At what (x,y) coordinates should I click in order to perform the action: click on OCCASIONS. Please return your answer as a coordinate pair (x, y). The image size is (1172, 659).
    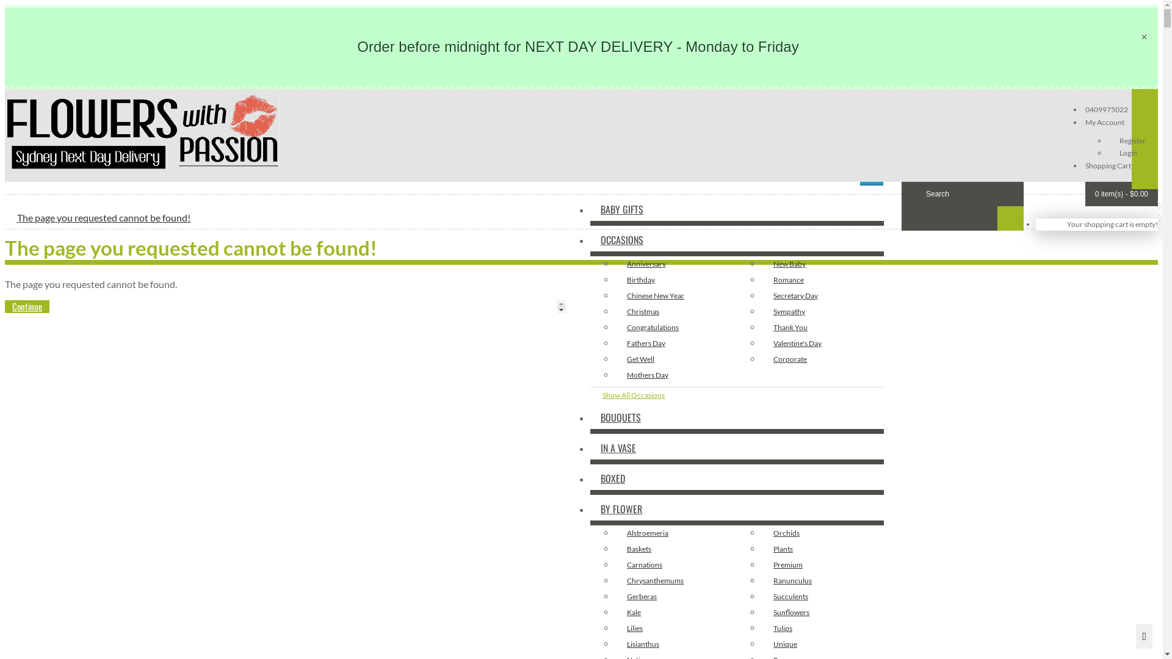
    Looking at the image, I should click on (737, 241).